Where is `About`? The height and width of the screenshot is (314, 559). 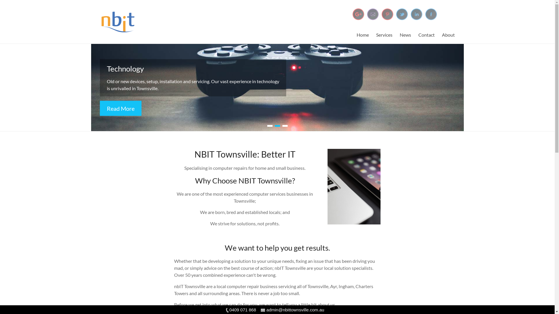
About is located at coordinates (448, 35).